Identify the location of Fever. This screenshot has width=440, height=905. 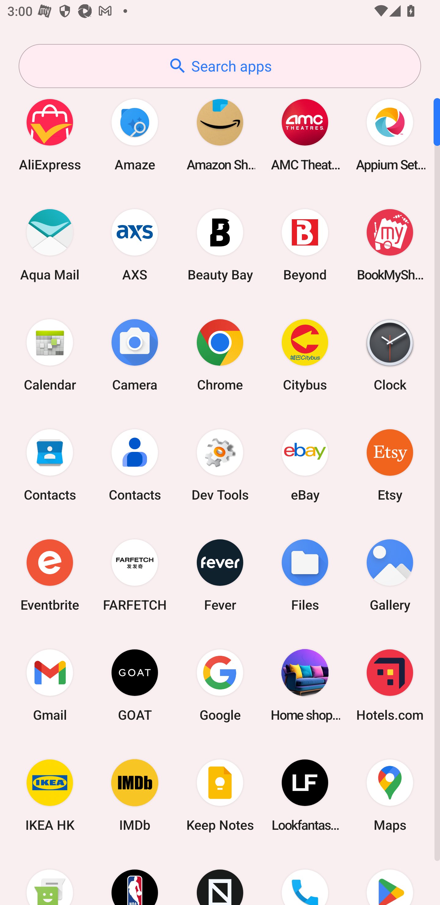
(220, 575).